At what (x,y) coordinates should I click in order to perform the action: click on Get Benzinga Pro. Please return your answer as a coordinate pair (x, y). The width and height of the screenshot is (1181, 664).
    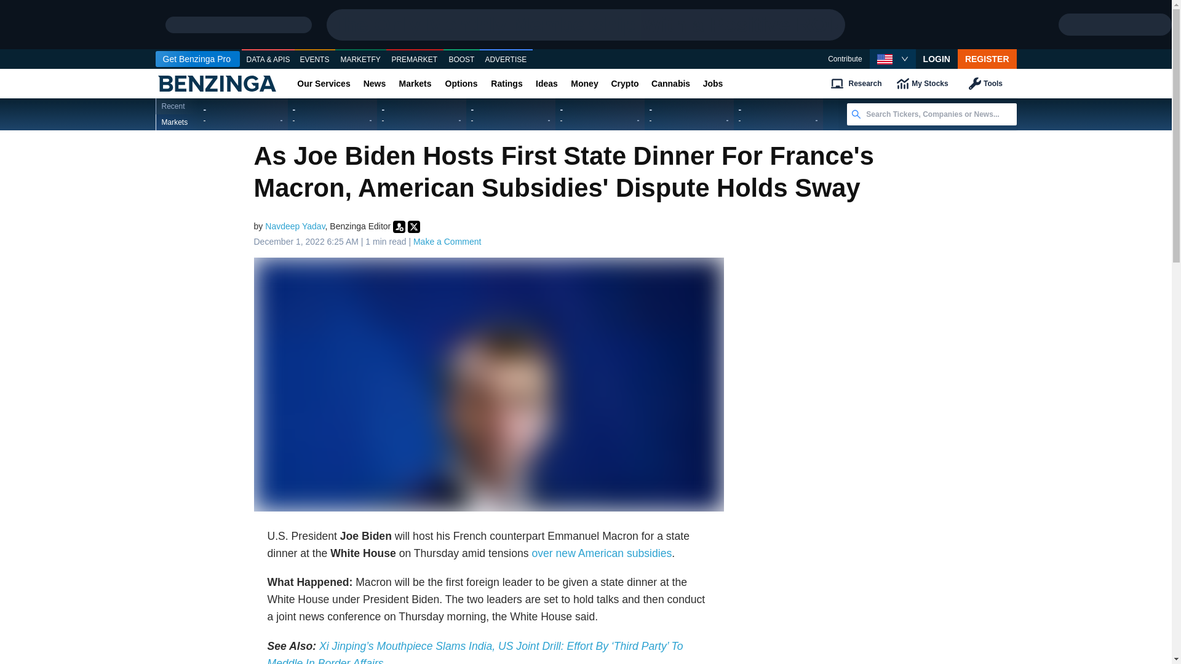
    Looking at the image, I should click on (197, 59).